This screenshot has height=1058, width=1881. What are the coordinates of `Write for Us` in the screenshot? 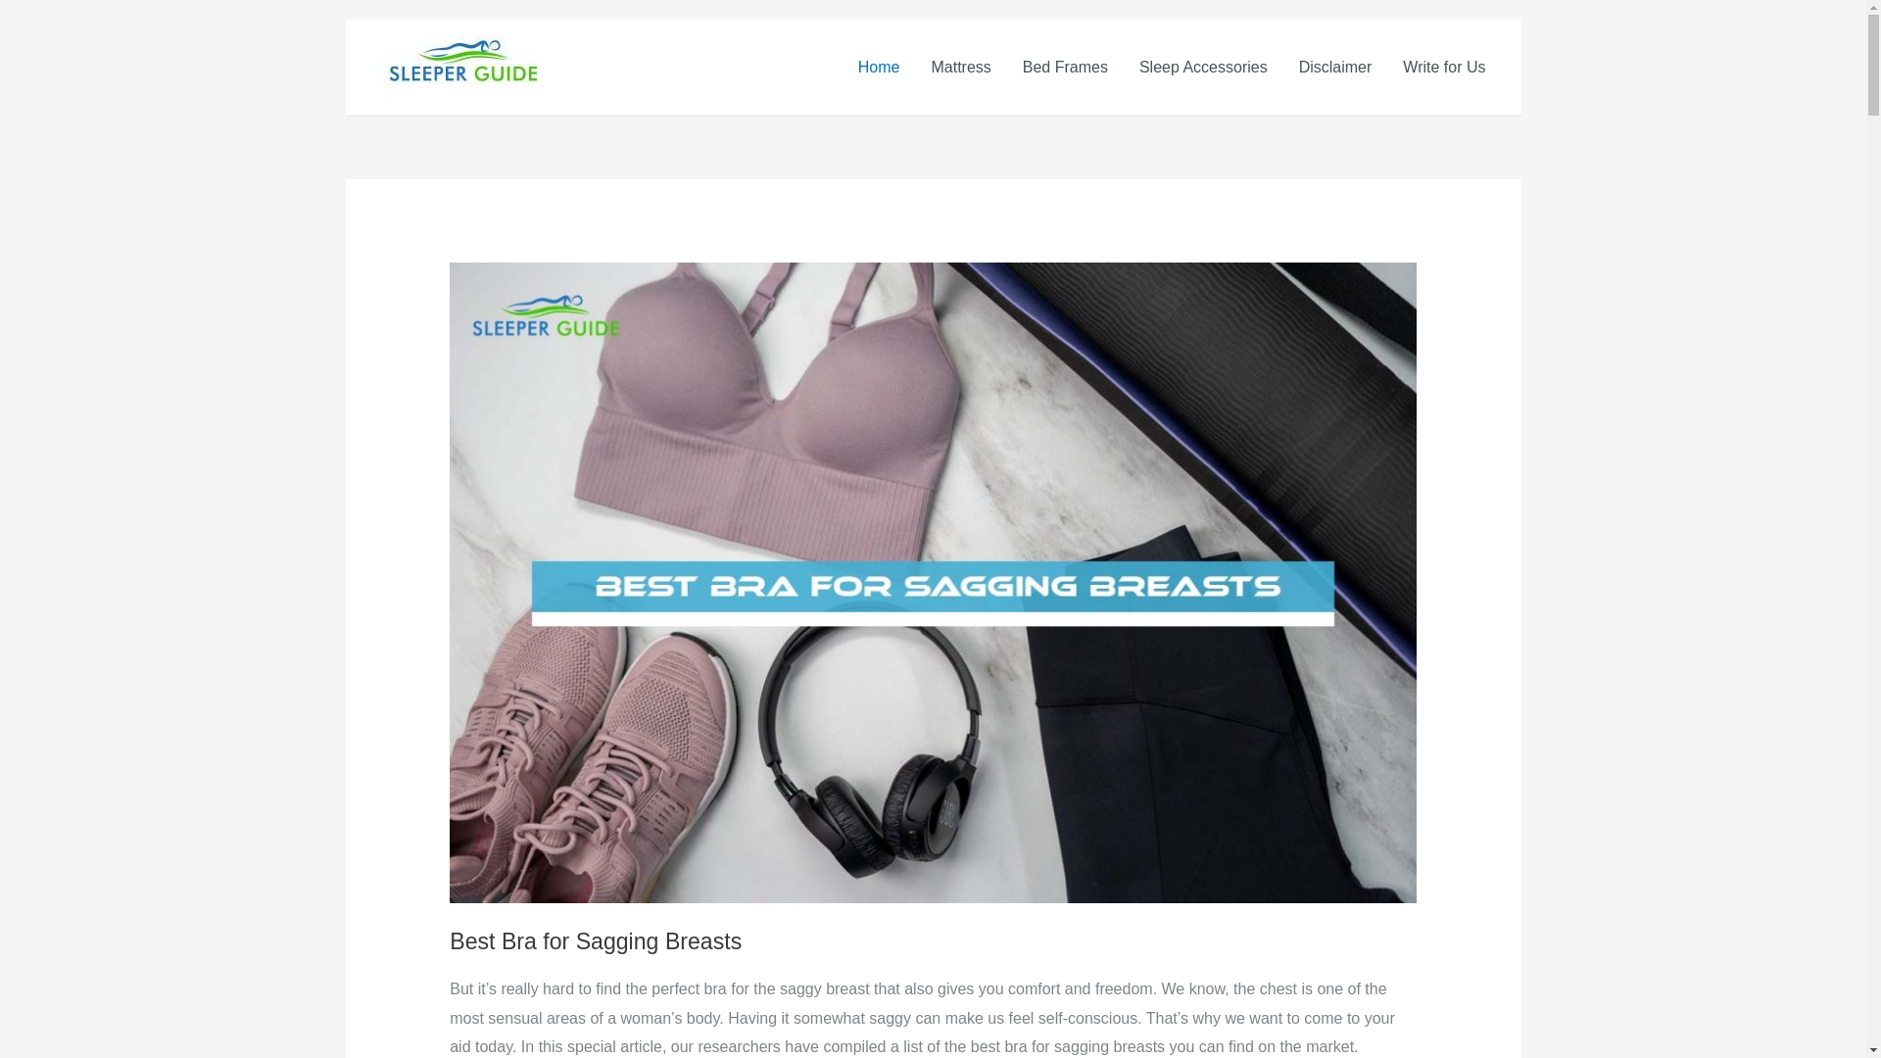 It's located at (1444, 67).